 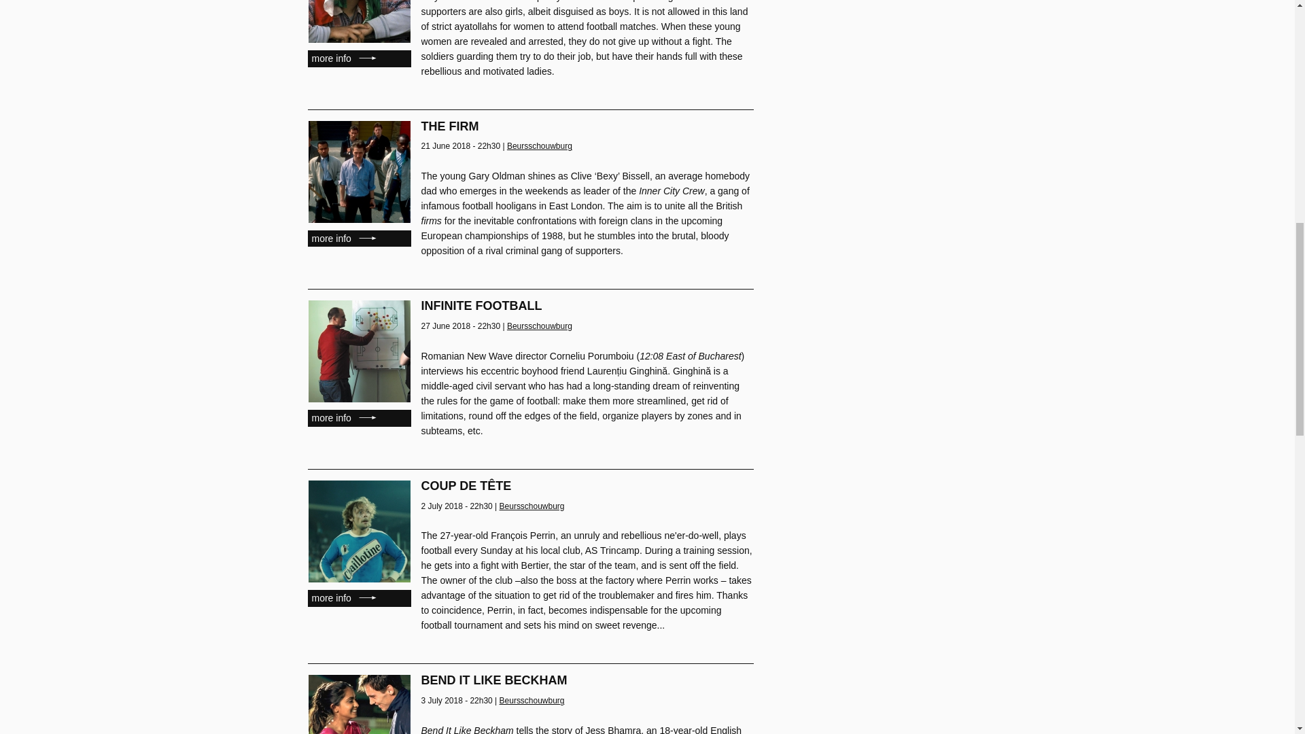 What do you see at coordinates (359, 417) in the screenshot?
I see `more info` at bounding box center [359, 417].